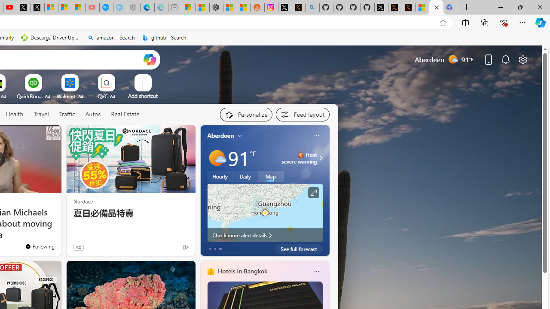  What do you see at coordinates (15, 115) in the screenshot?
I see `Health` at bounding box center [15, 115].